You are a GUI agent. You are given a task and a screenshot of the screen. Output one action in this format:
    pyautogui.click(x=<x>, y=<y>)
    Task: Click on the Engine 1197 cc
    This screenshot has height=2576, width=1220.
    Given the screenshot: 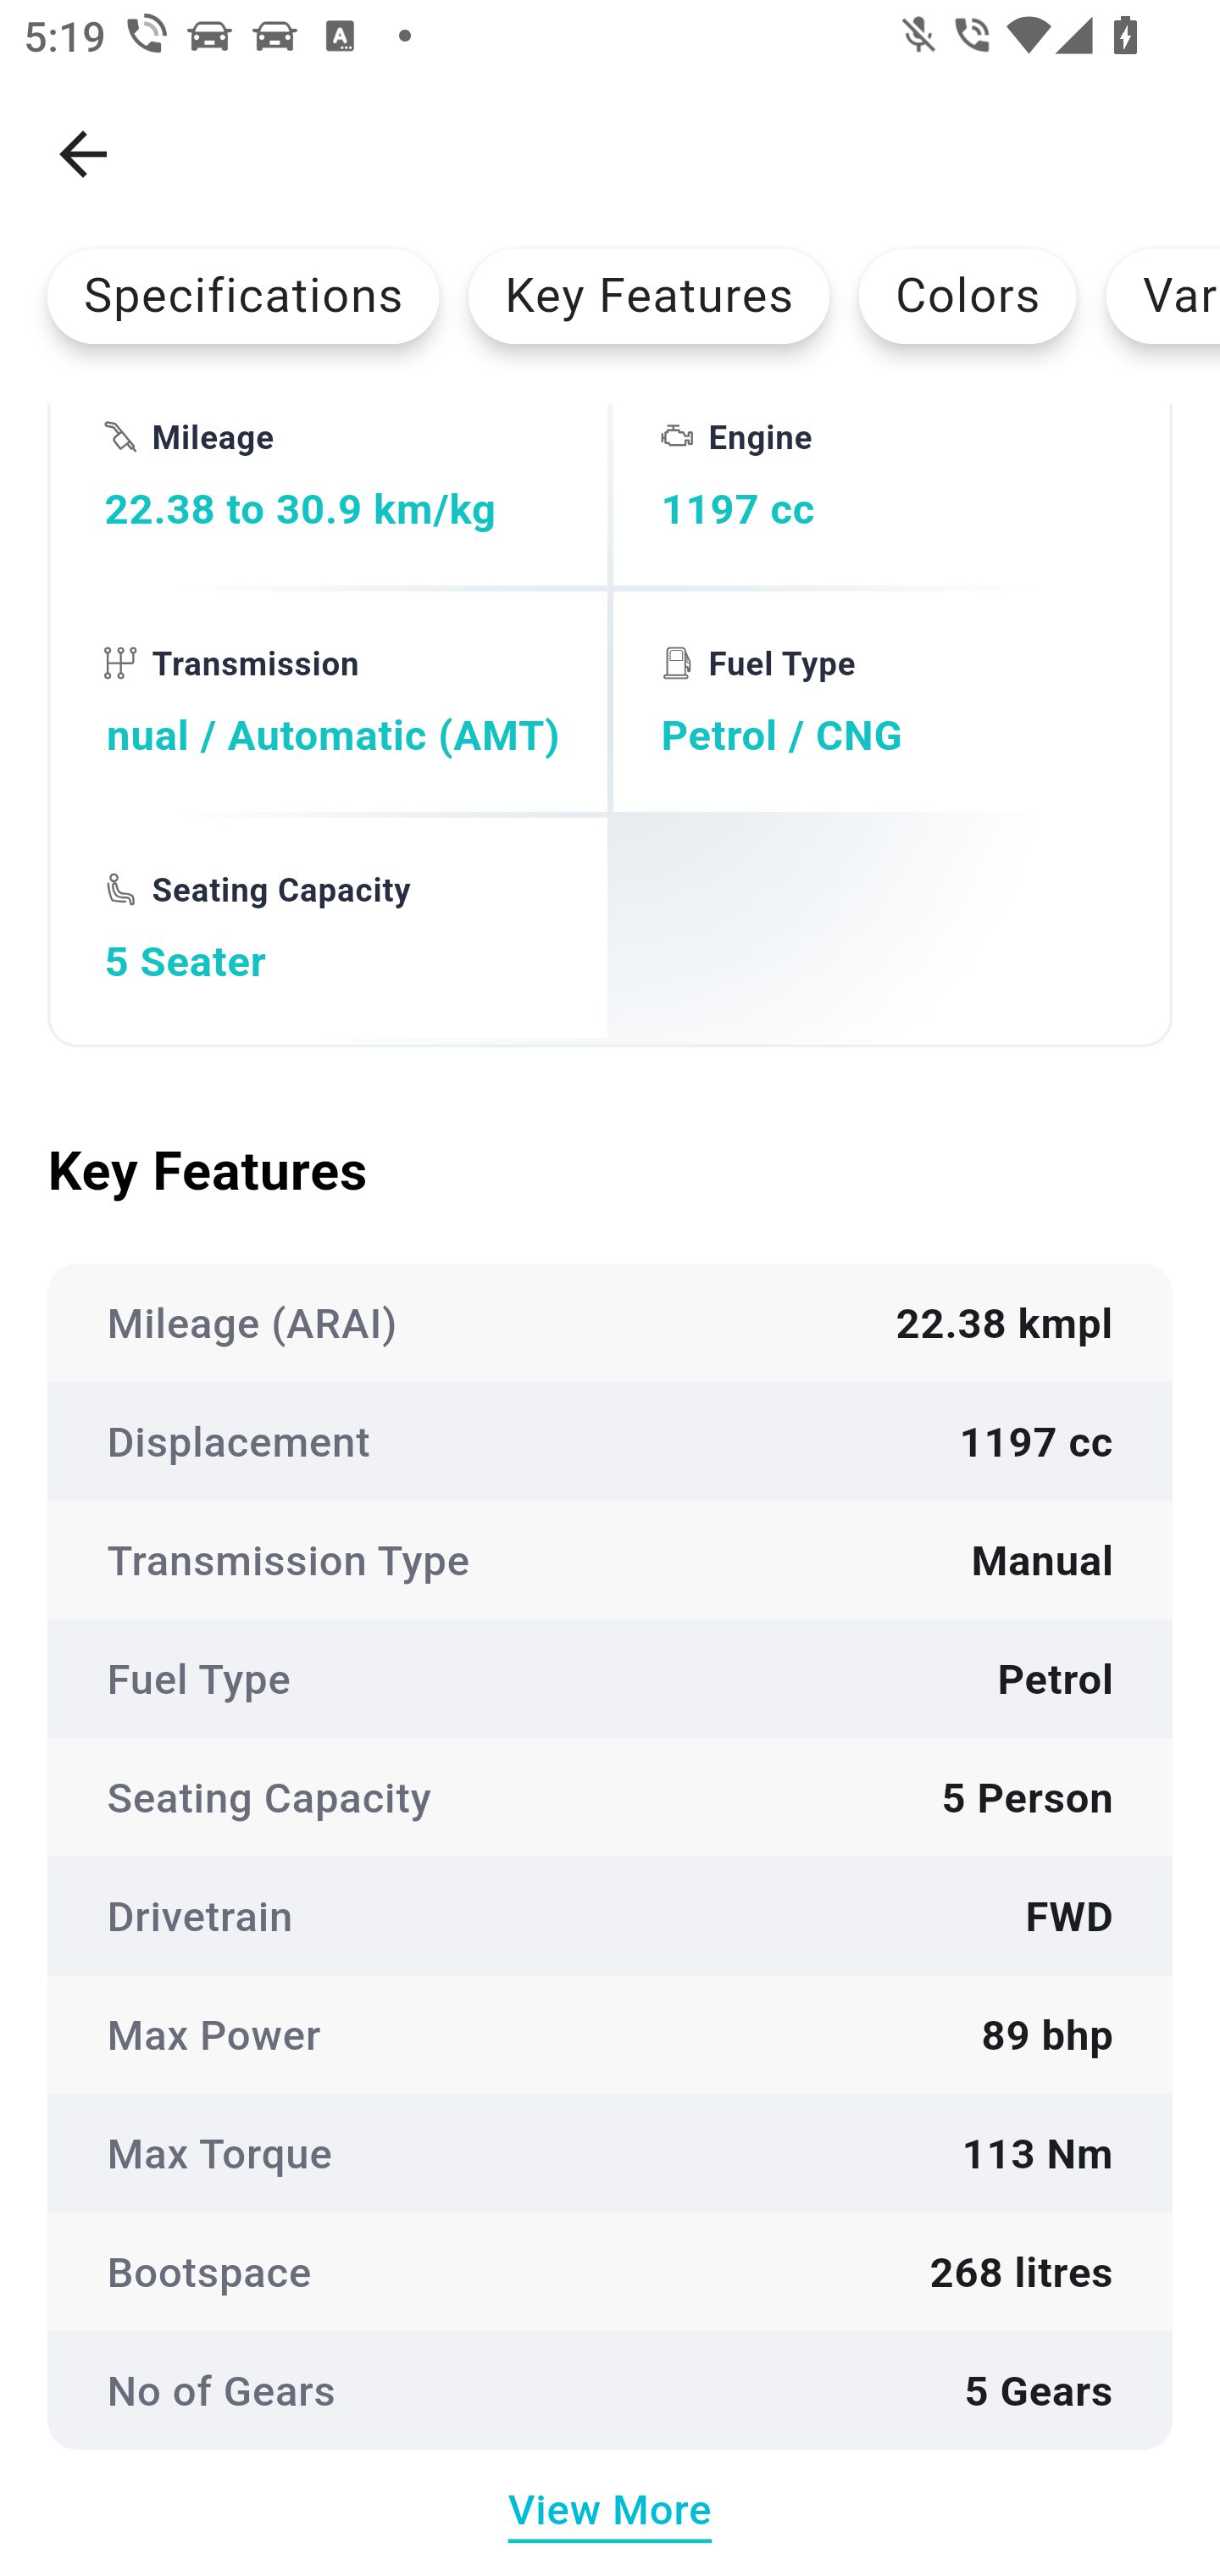 What is the action you would take?
    pyautogui.click(x=888, y=495)
    